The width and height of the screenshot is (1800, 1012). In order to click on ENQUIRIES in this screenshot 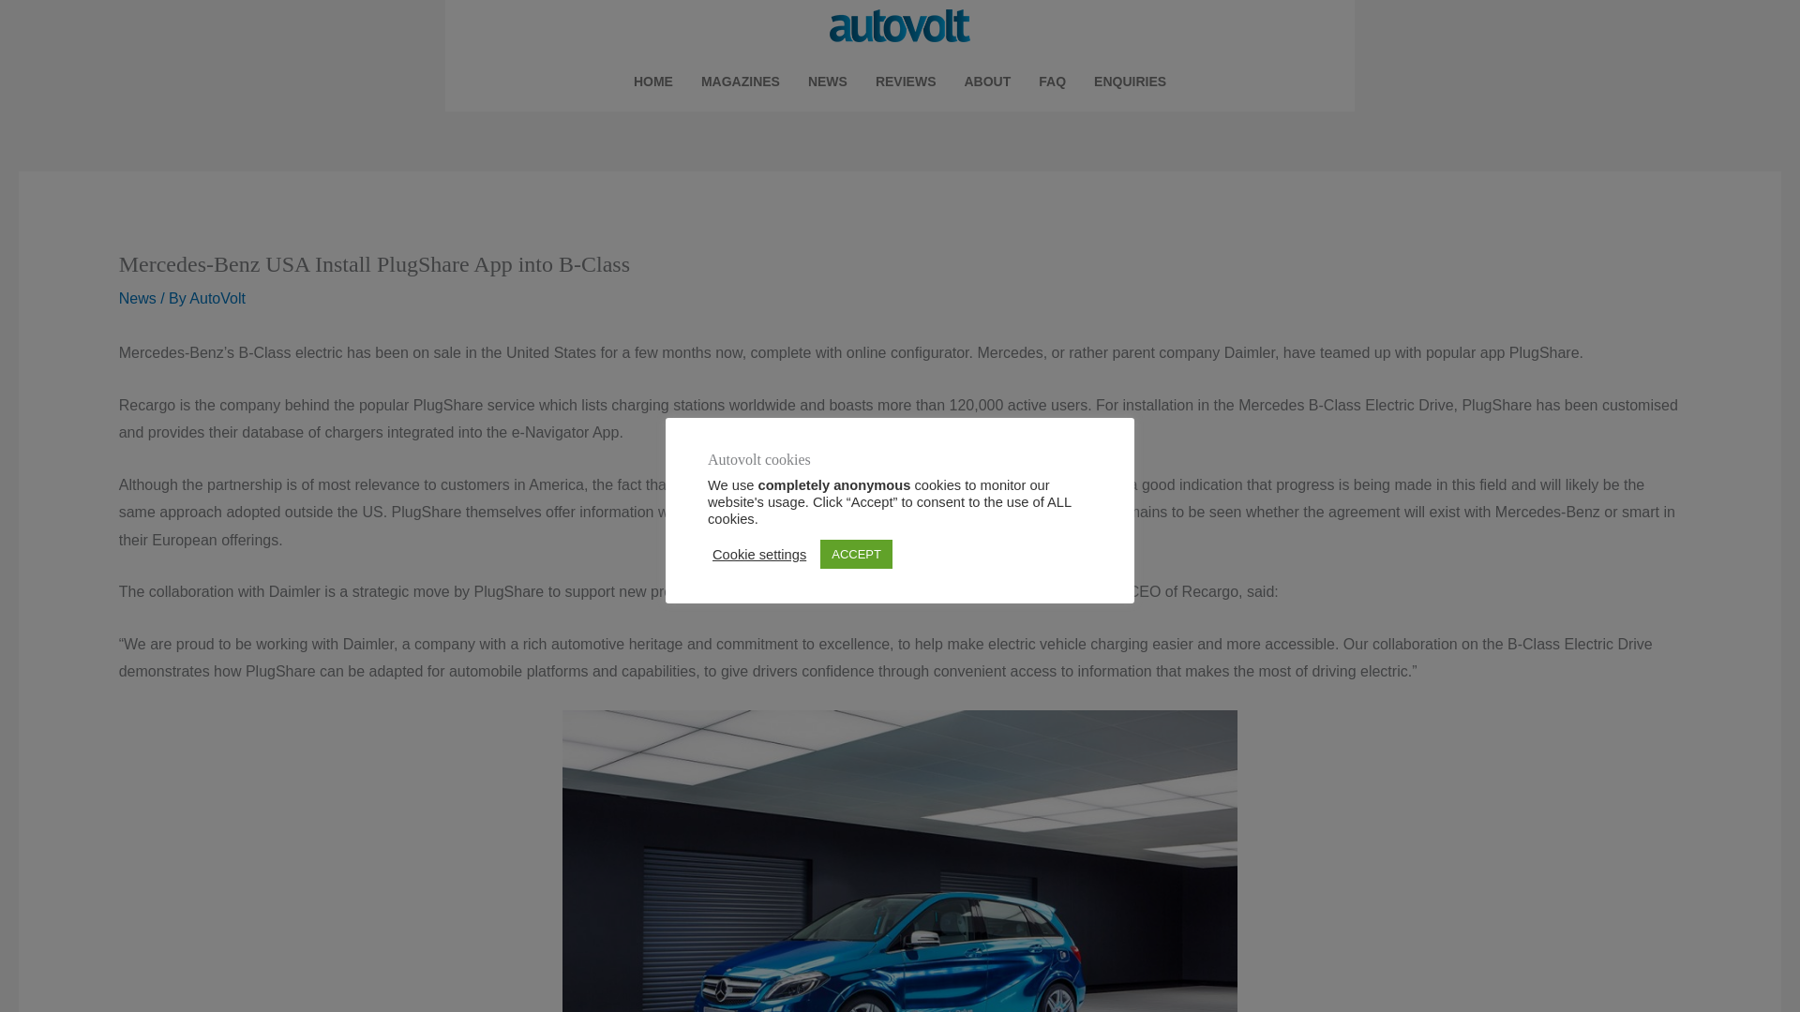, I will do `click(1131, 81)`.